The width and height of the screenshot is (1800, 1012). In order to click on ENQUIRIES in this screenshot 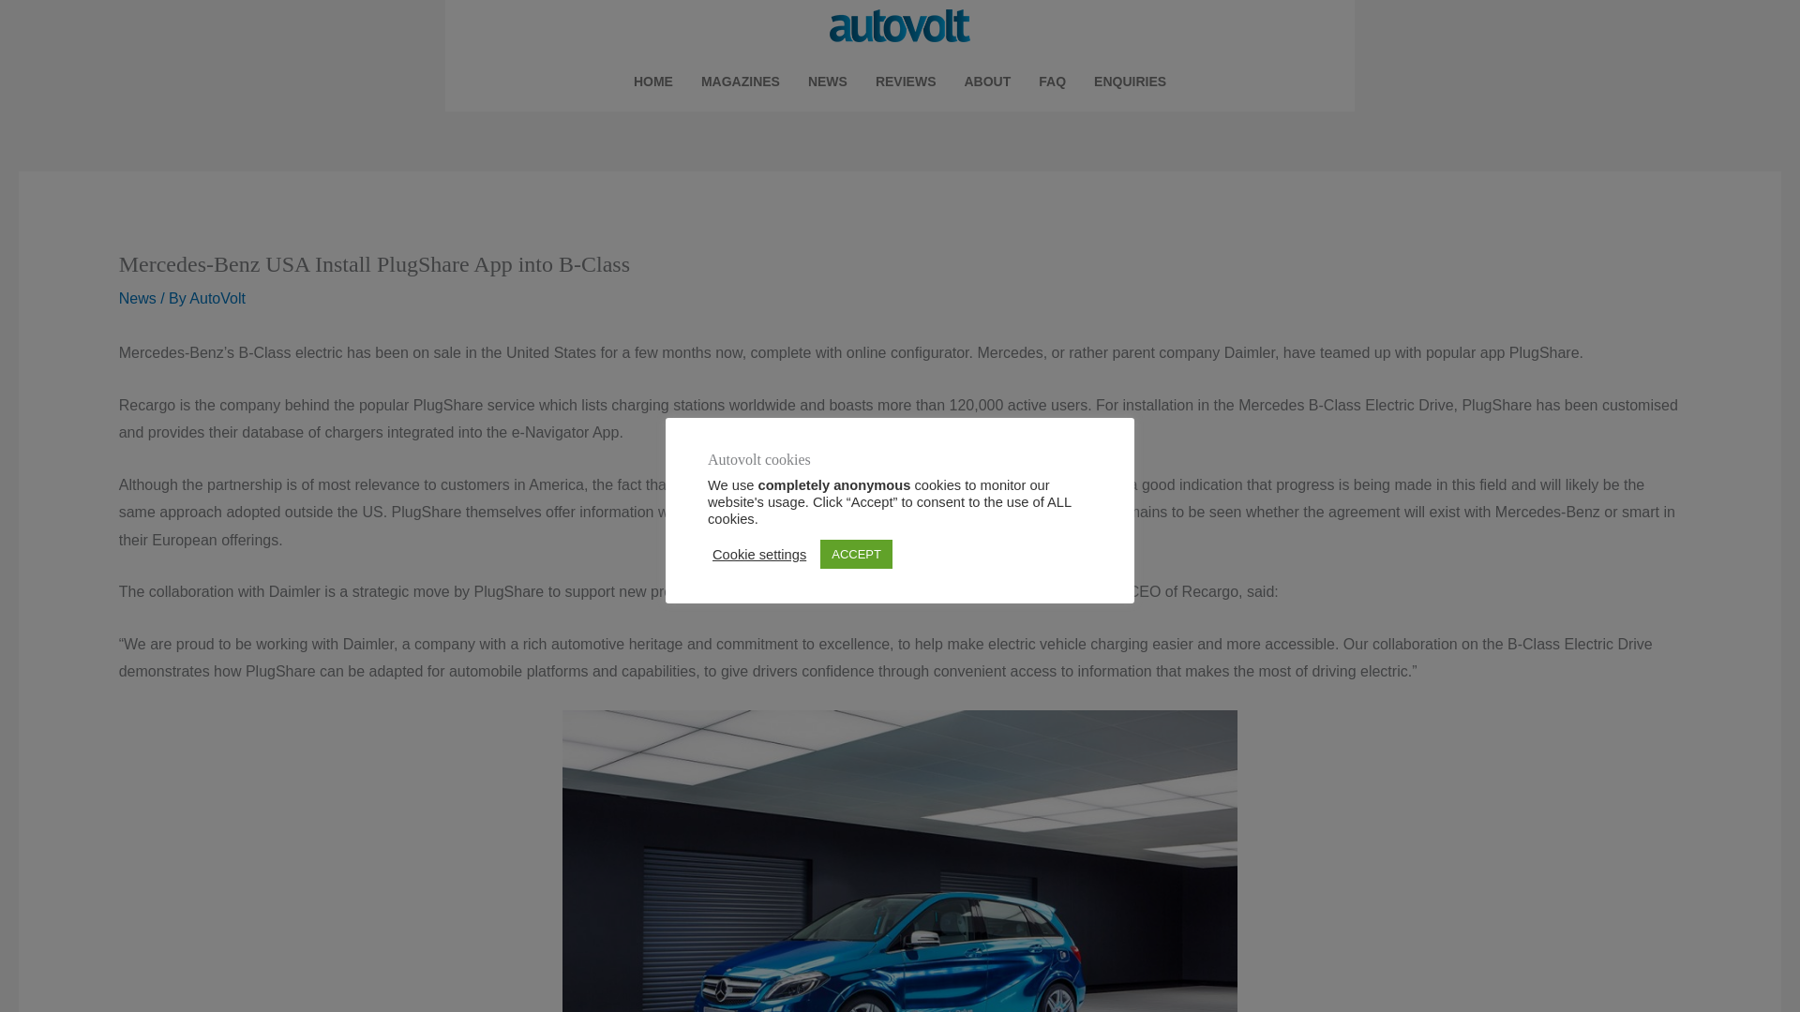, I will do `click(1131, 81)`.